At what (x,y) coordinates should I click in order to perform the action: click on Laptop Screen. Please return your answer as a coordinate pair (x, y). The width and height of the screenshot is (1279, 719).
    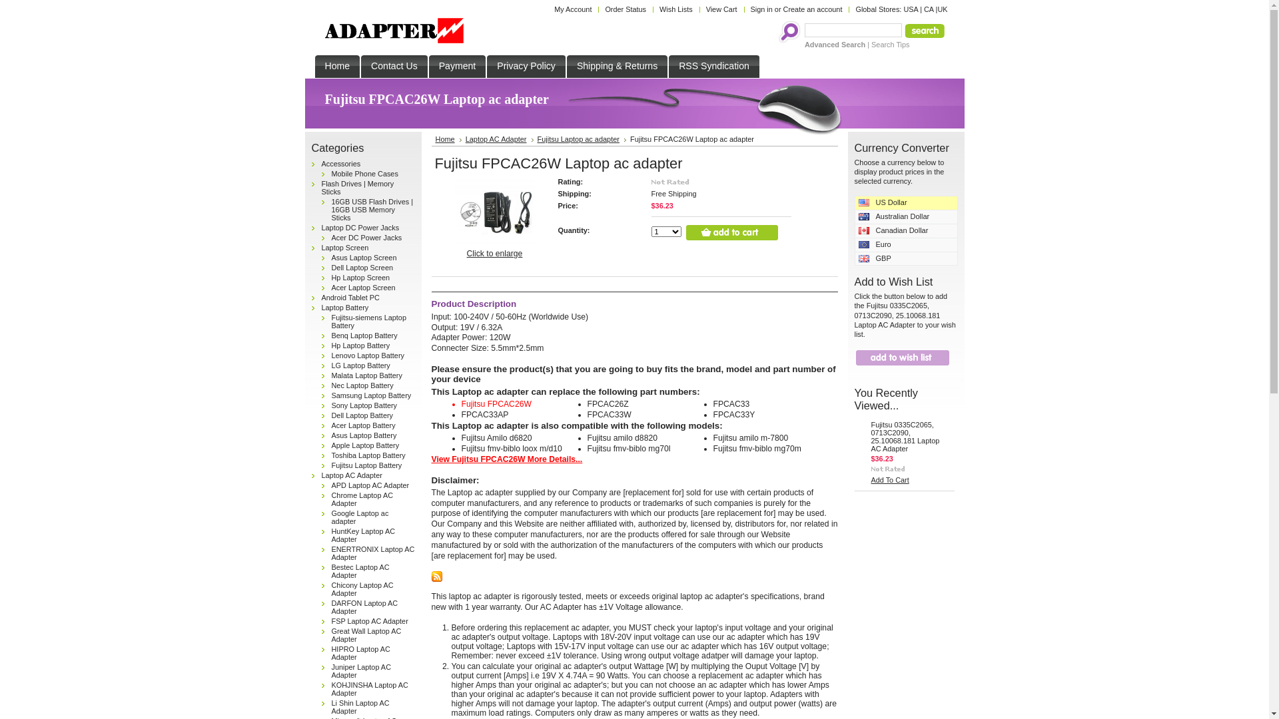
    Looking at the image, I should click on (345, 248).